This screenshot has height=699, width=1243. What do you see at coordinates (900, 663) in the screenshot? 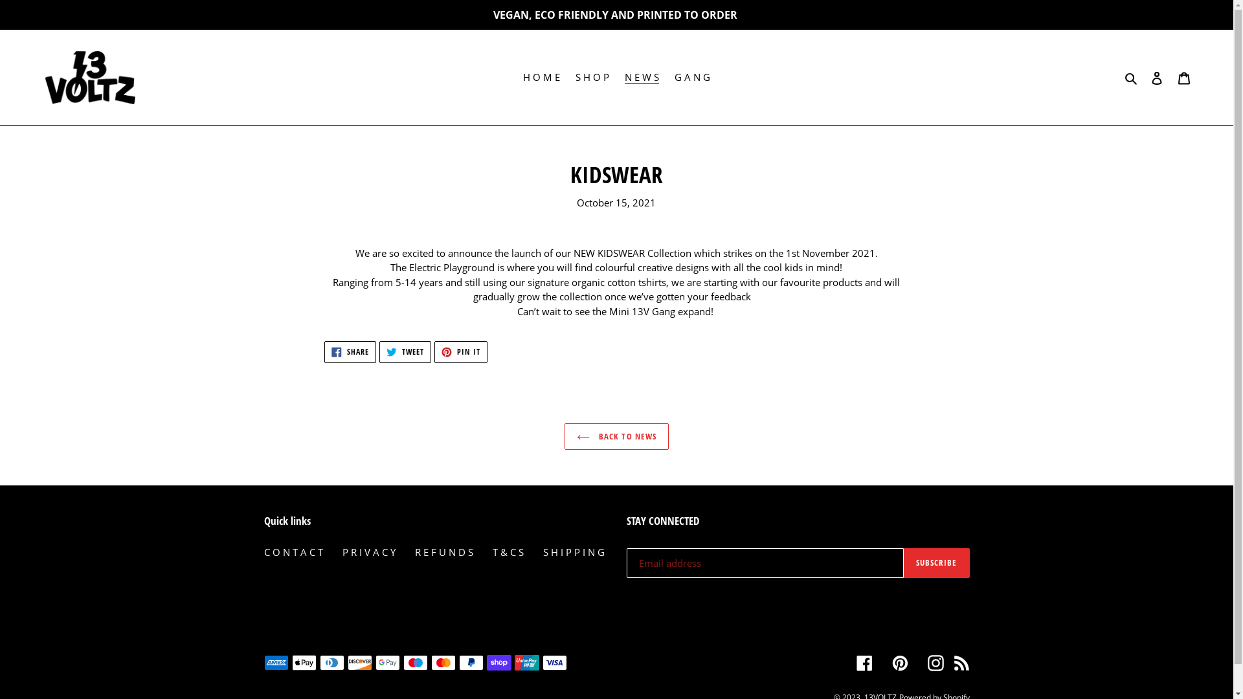
I see `Pinterest` at bounding box center [900, 663].